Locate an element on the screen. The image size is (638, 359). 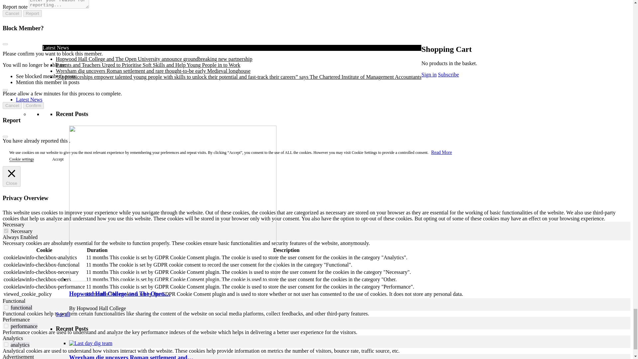
on is located at coordinates (6, 231).